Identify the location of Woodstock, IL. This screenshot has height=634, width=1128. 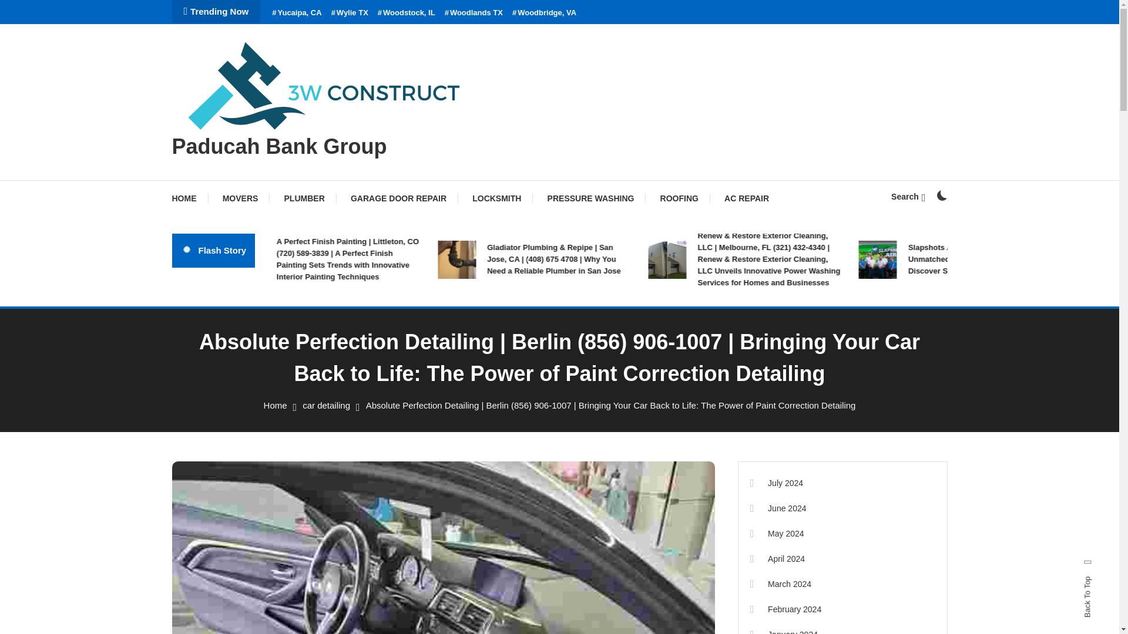
(407, 13).